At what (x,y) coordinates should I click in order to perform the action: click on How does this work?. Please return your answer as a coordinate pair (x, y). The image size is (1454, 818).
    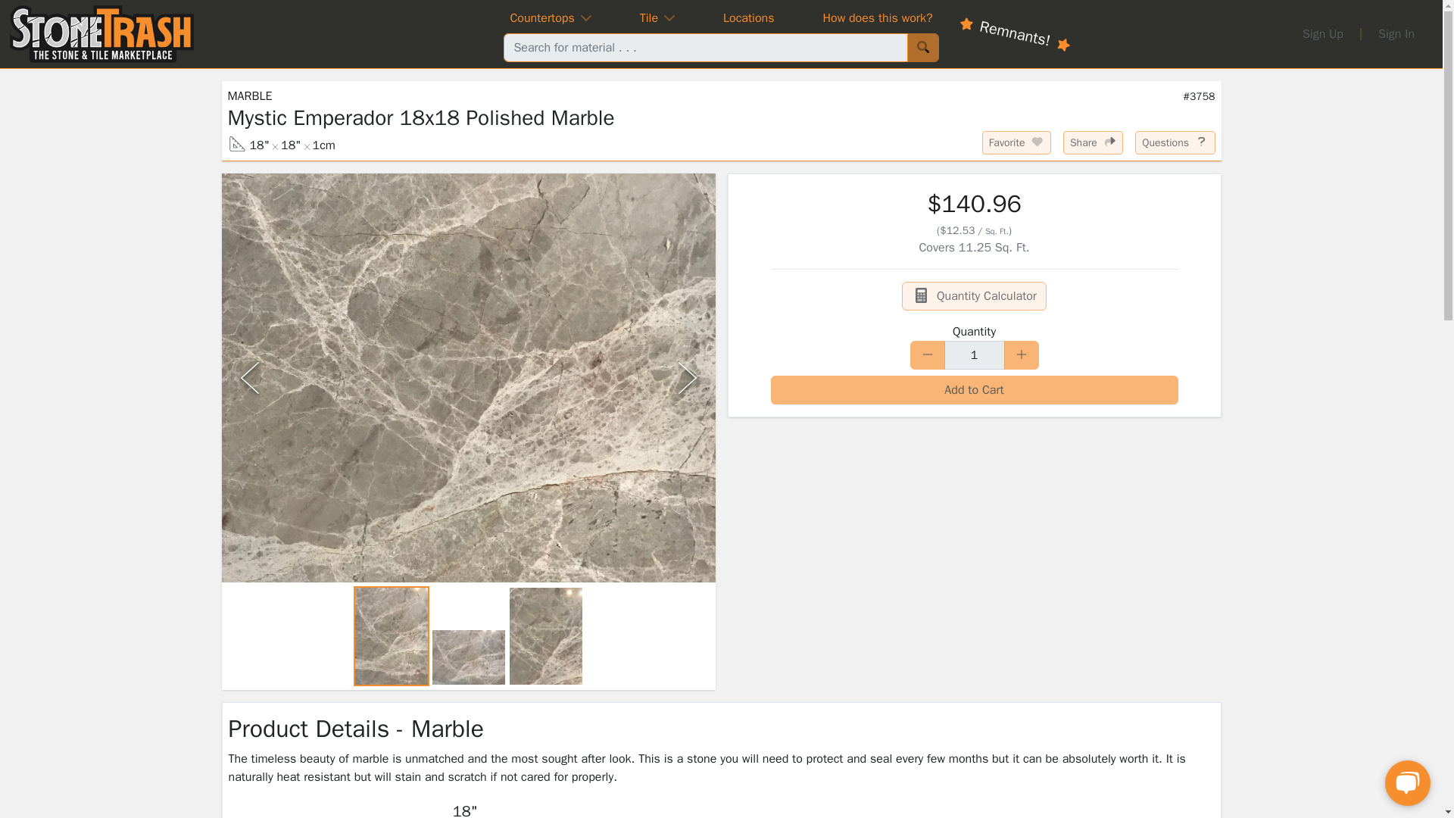
    Looking at the image, I should click on (877, 17).